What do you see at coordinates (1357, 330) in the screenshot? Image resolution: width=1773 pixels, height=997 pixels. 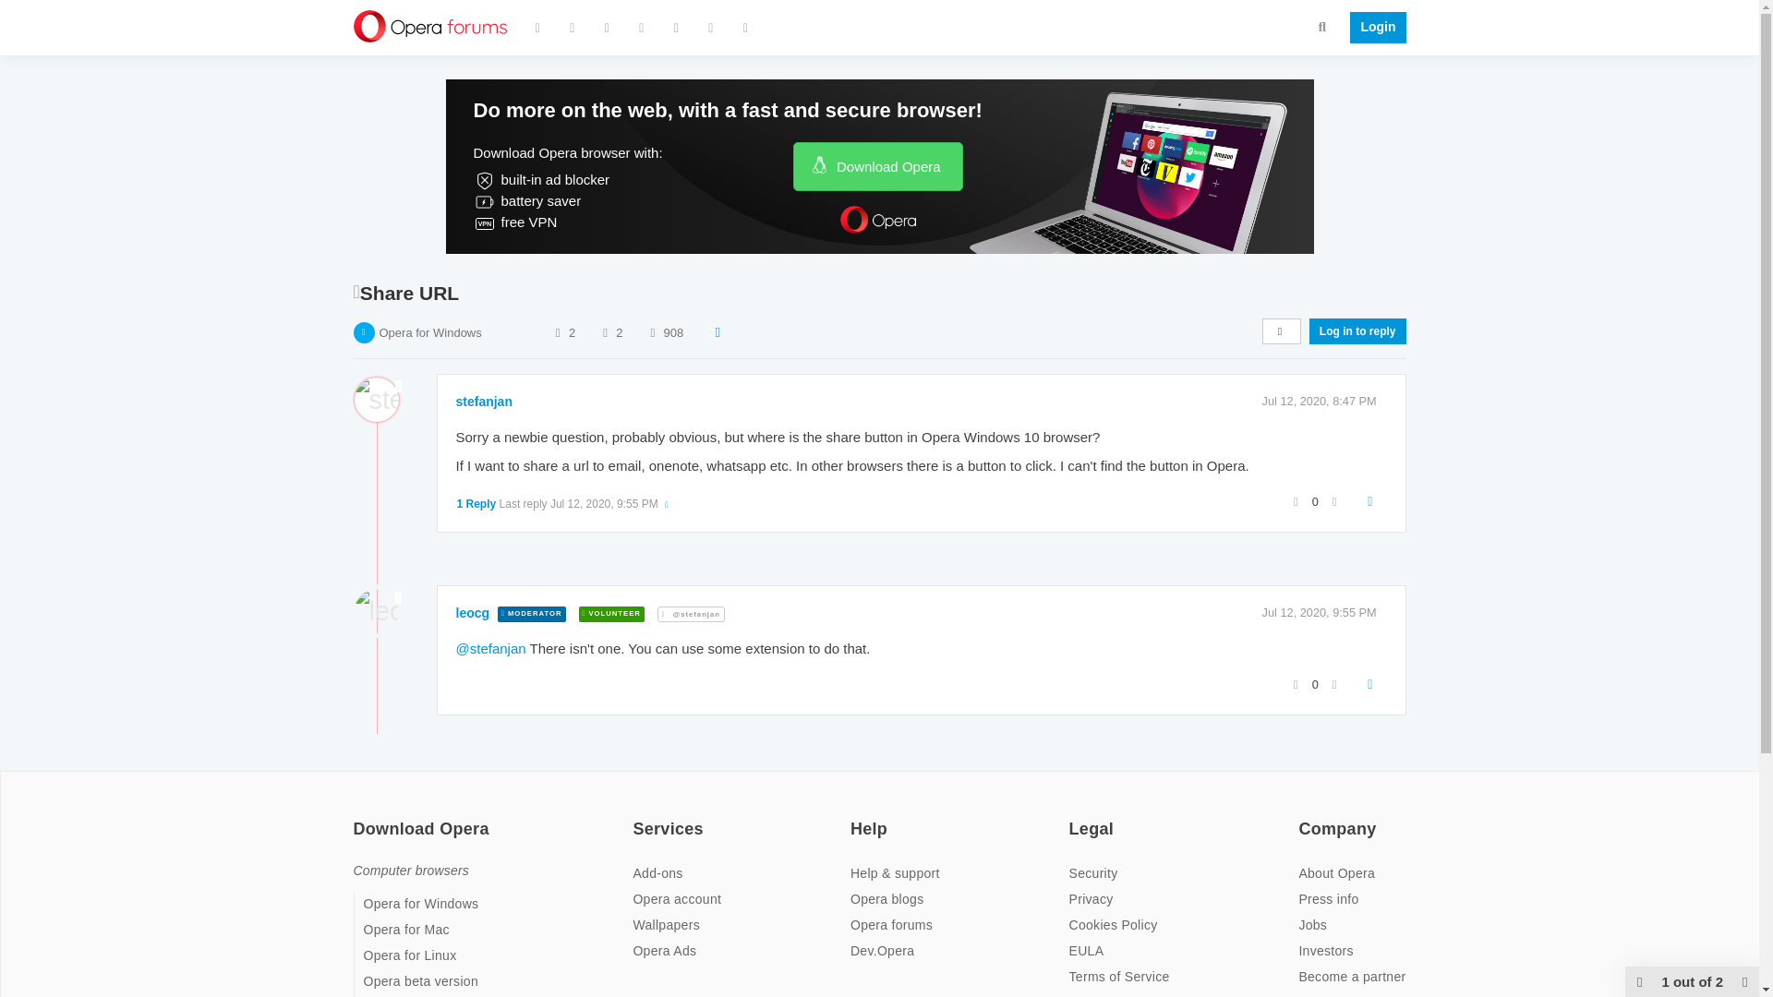 I see `Log in to reply` at bounding box center [1357, 330].